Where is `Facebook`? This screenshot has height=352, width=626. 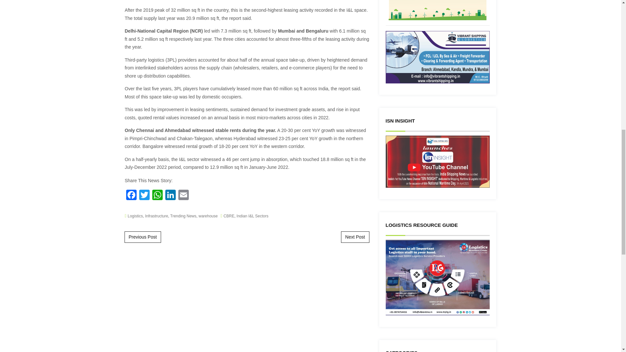
Facebook is located at coordinates (131, 196).